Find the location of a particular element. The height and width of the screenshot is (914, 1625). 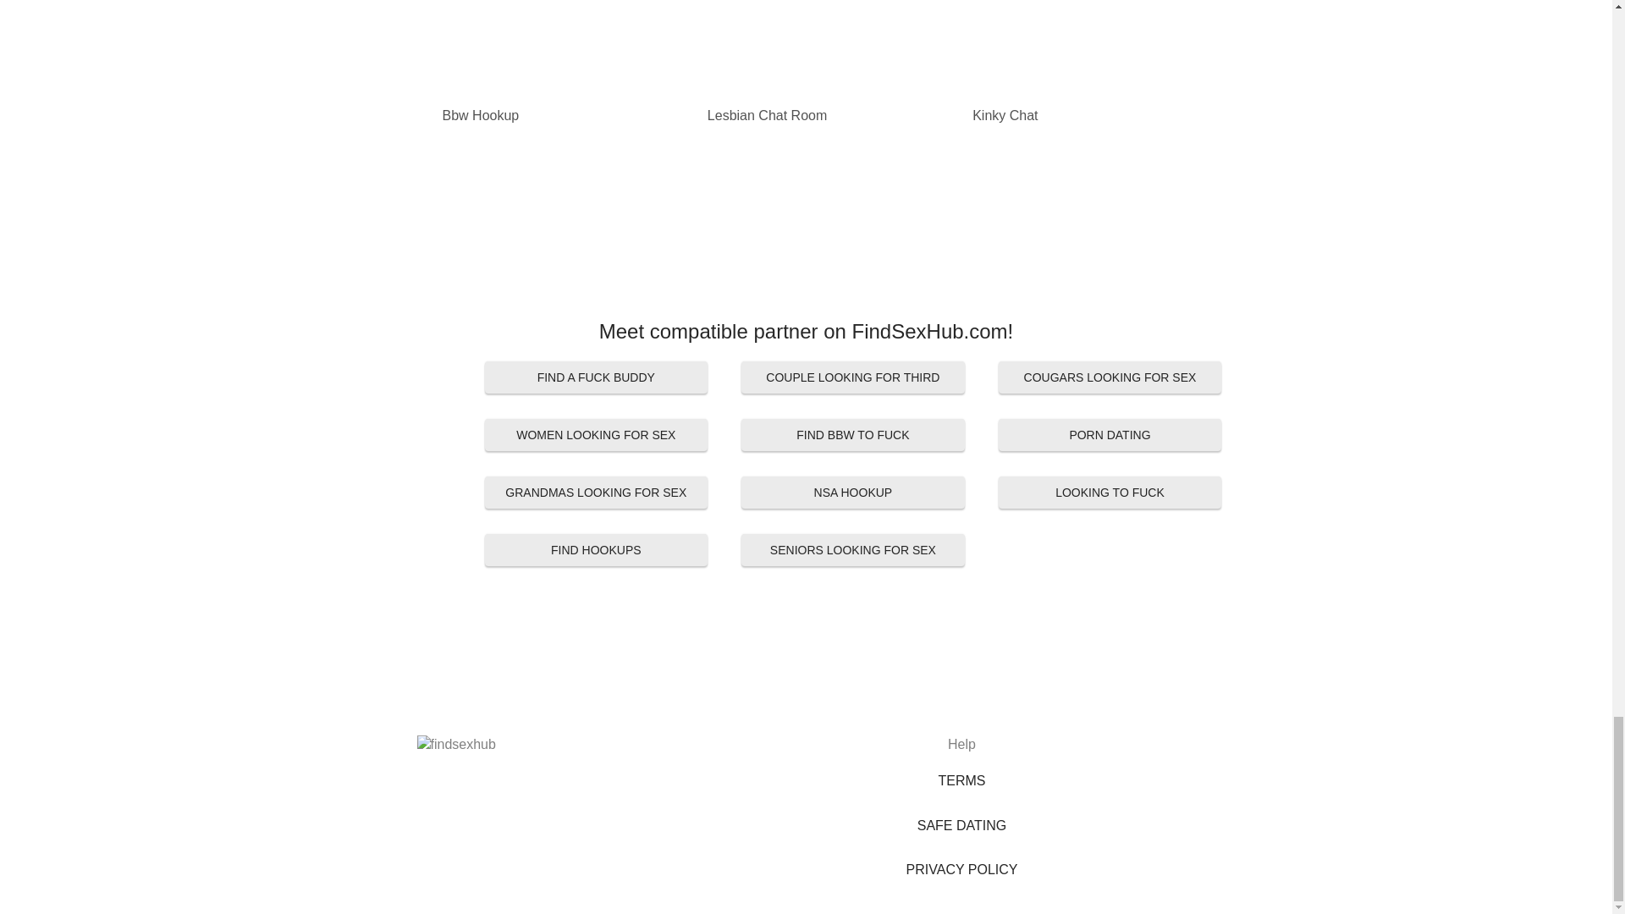

Lesbian Chat Room is located at coordinates (806, 115).